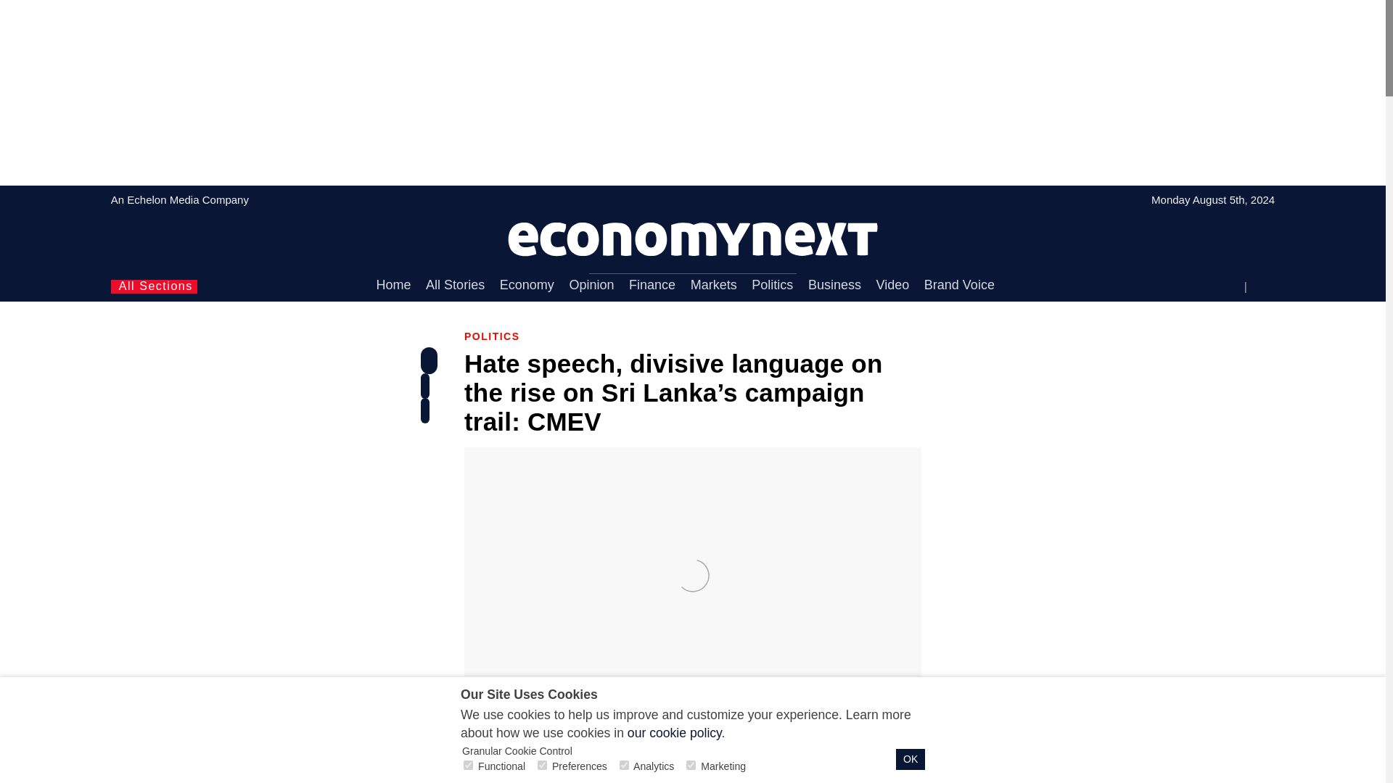  What do you see at coordinates (624, 764) in the screenshot?
I see `1` at bounding box center [624, 764].